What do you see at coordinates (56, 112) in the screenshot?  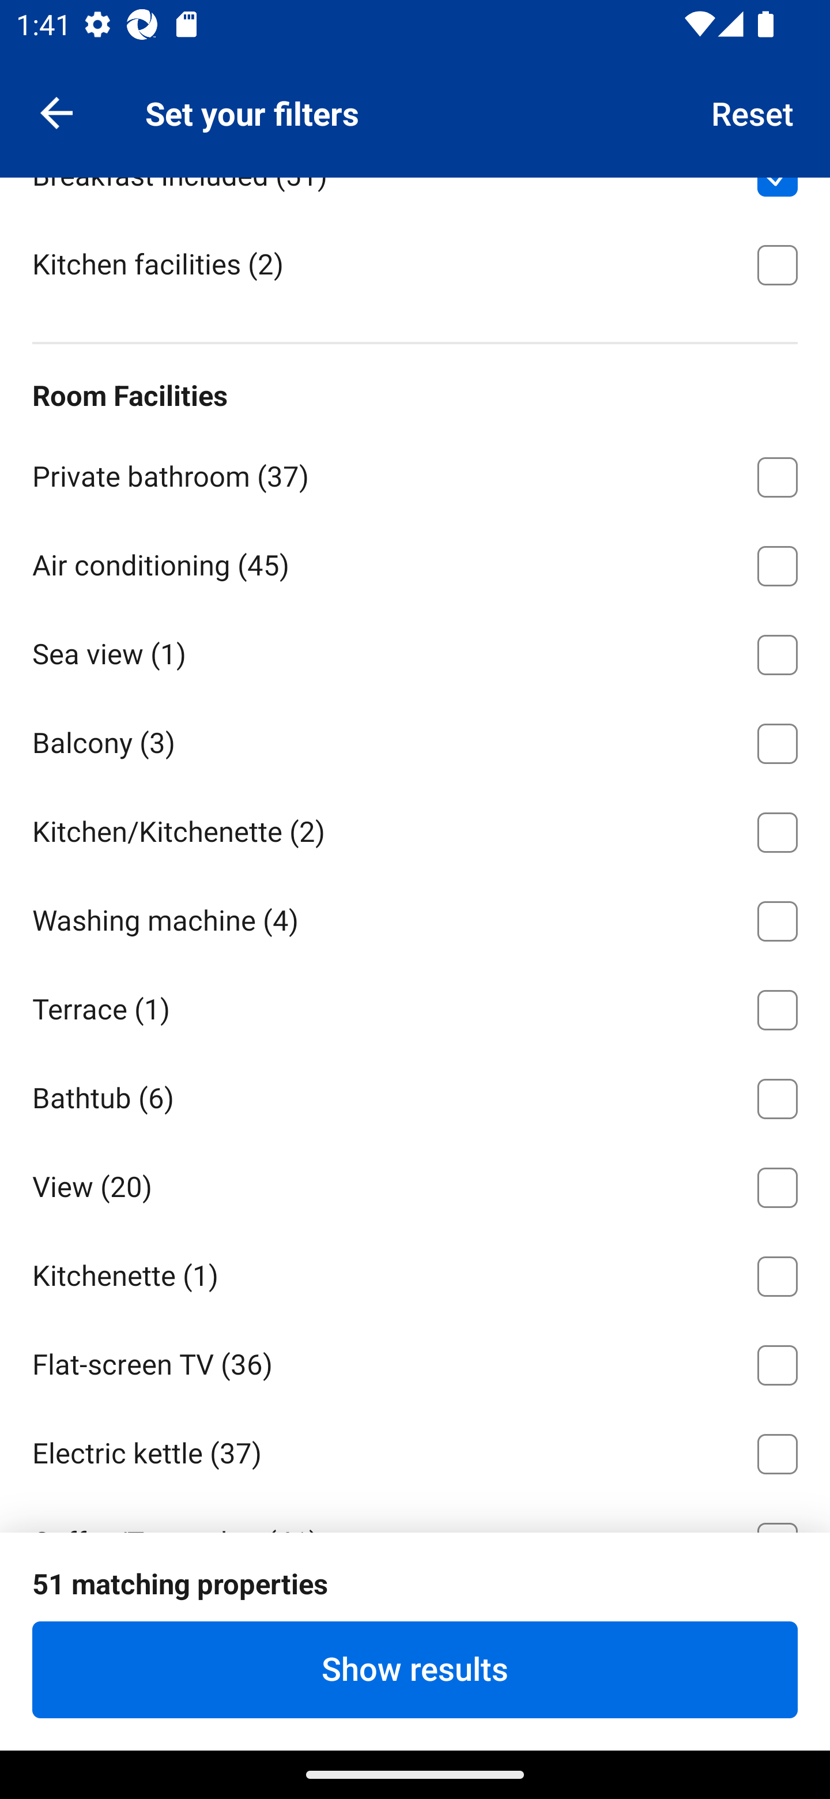 I see `Navigate up` at bounding box center [56, 112].